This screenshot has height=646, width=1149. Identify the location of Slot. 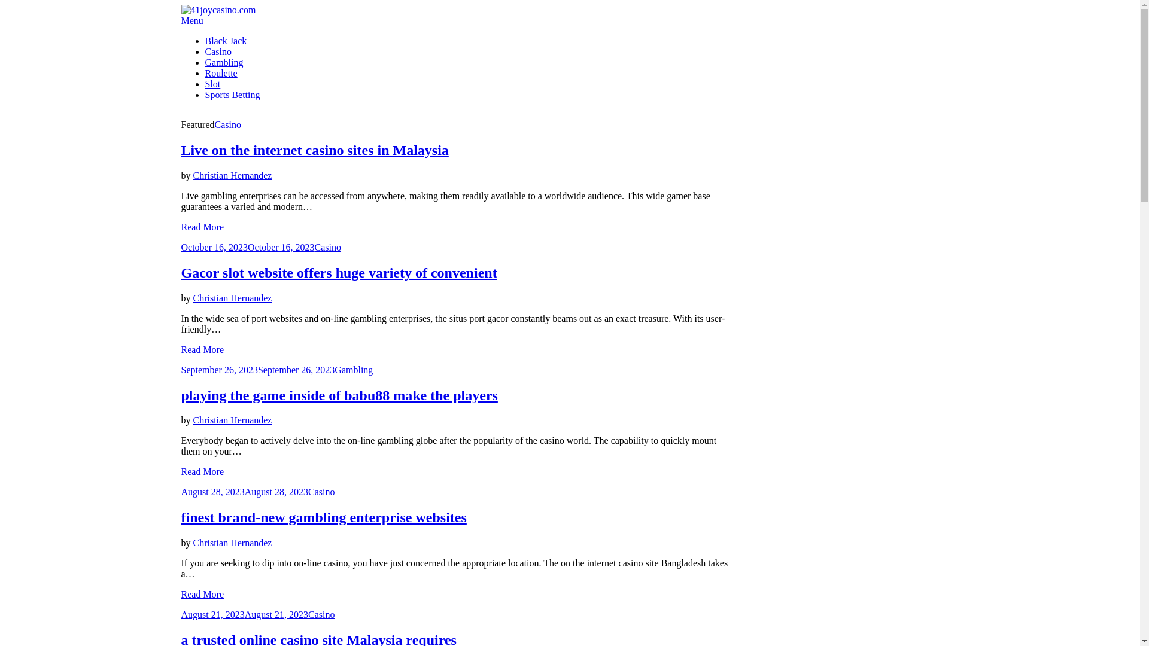
(212, 84).